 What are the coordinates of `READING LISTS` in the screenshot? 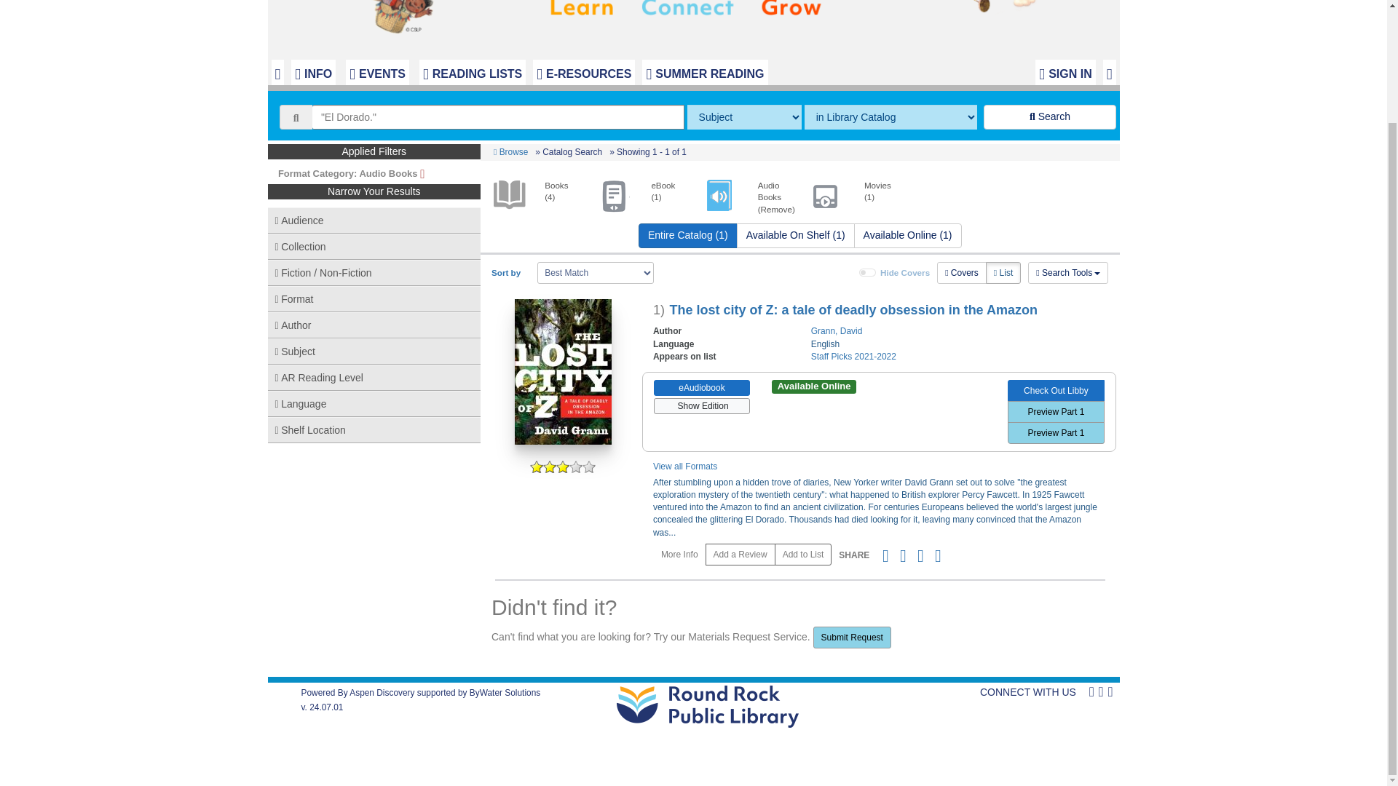 It's located at (472, 73).